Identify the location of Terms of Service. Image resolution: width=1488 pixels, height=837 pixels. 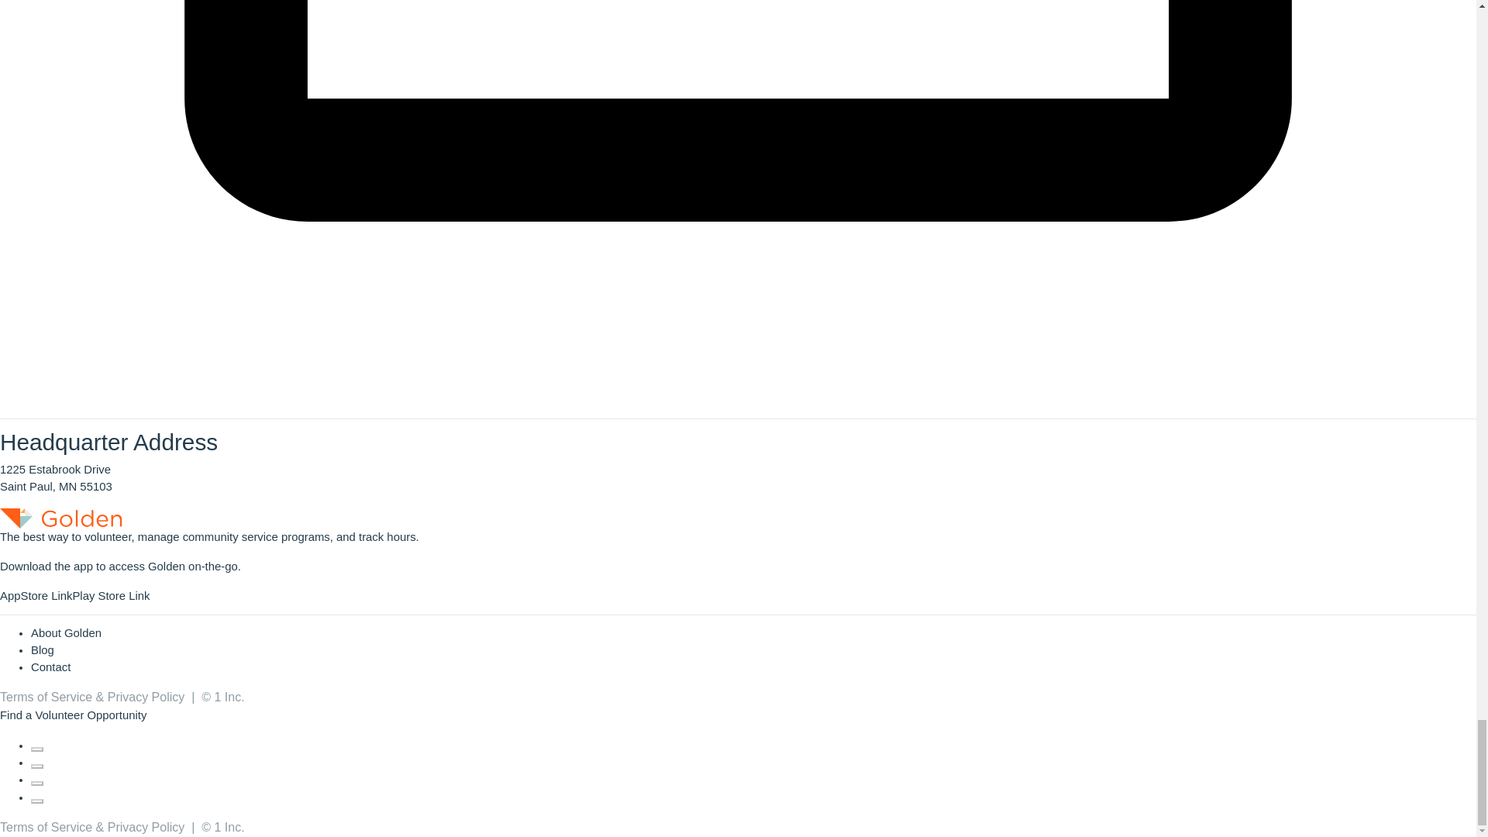
(46, 697).